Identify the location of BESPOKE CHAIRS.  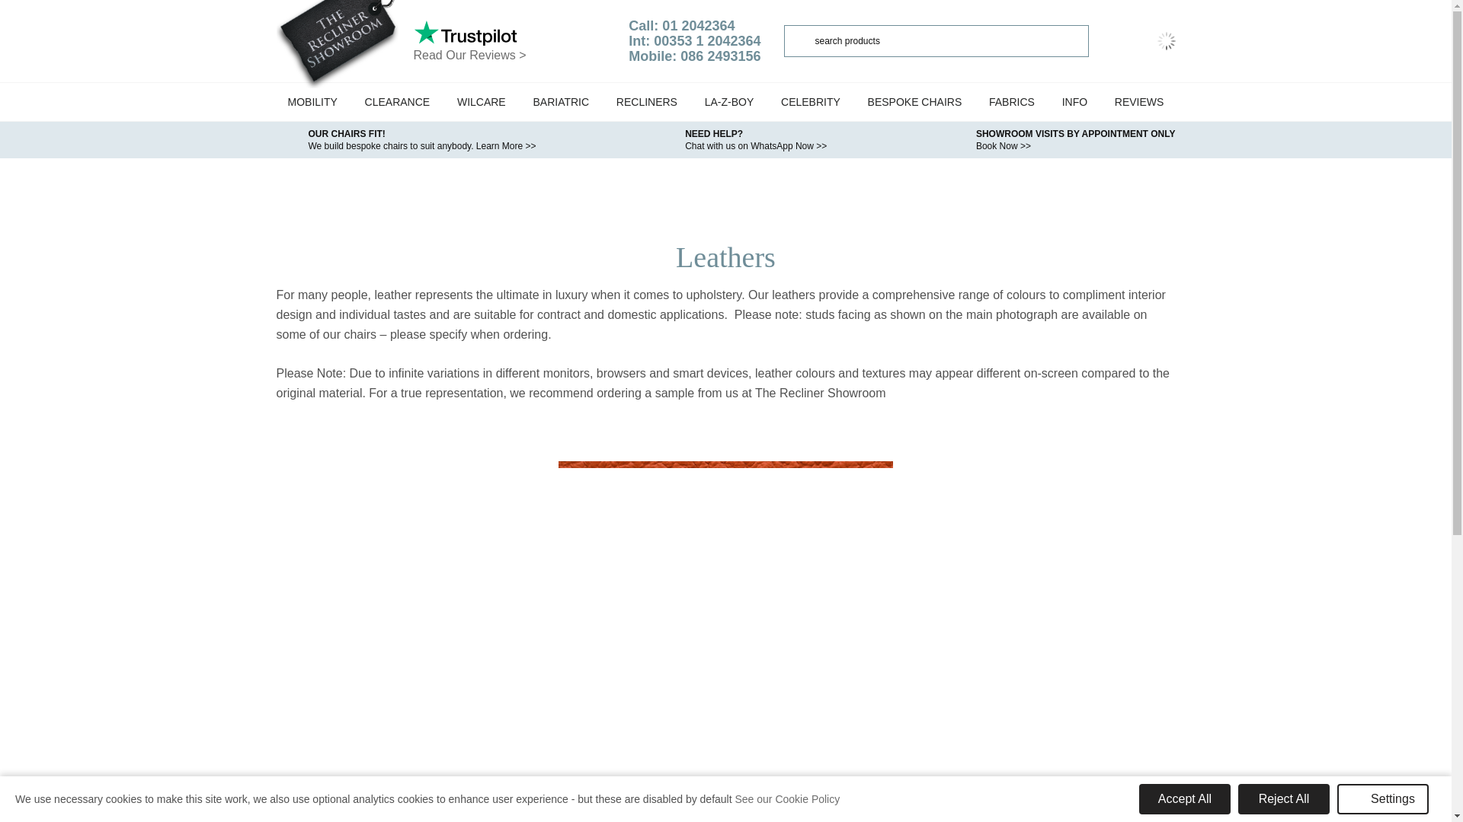
(914, 102).